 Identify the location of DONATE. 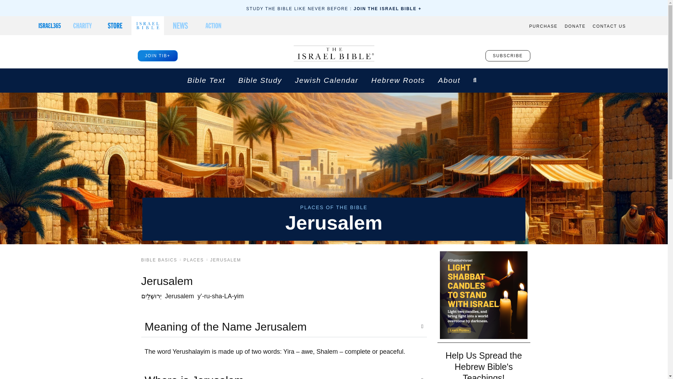
(575, 26).